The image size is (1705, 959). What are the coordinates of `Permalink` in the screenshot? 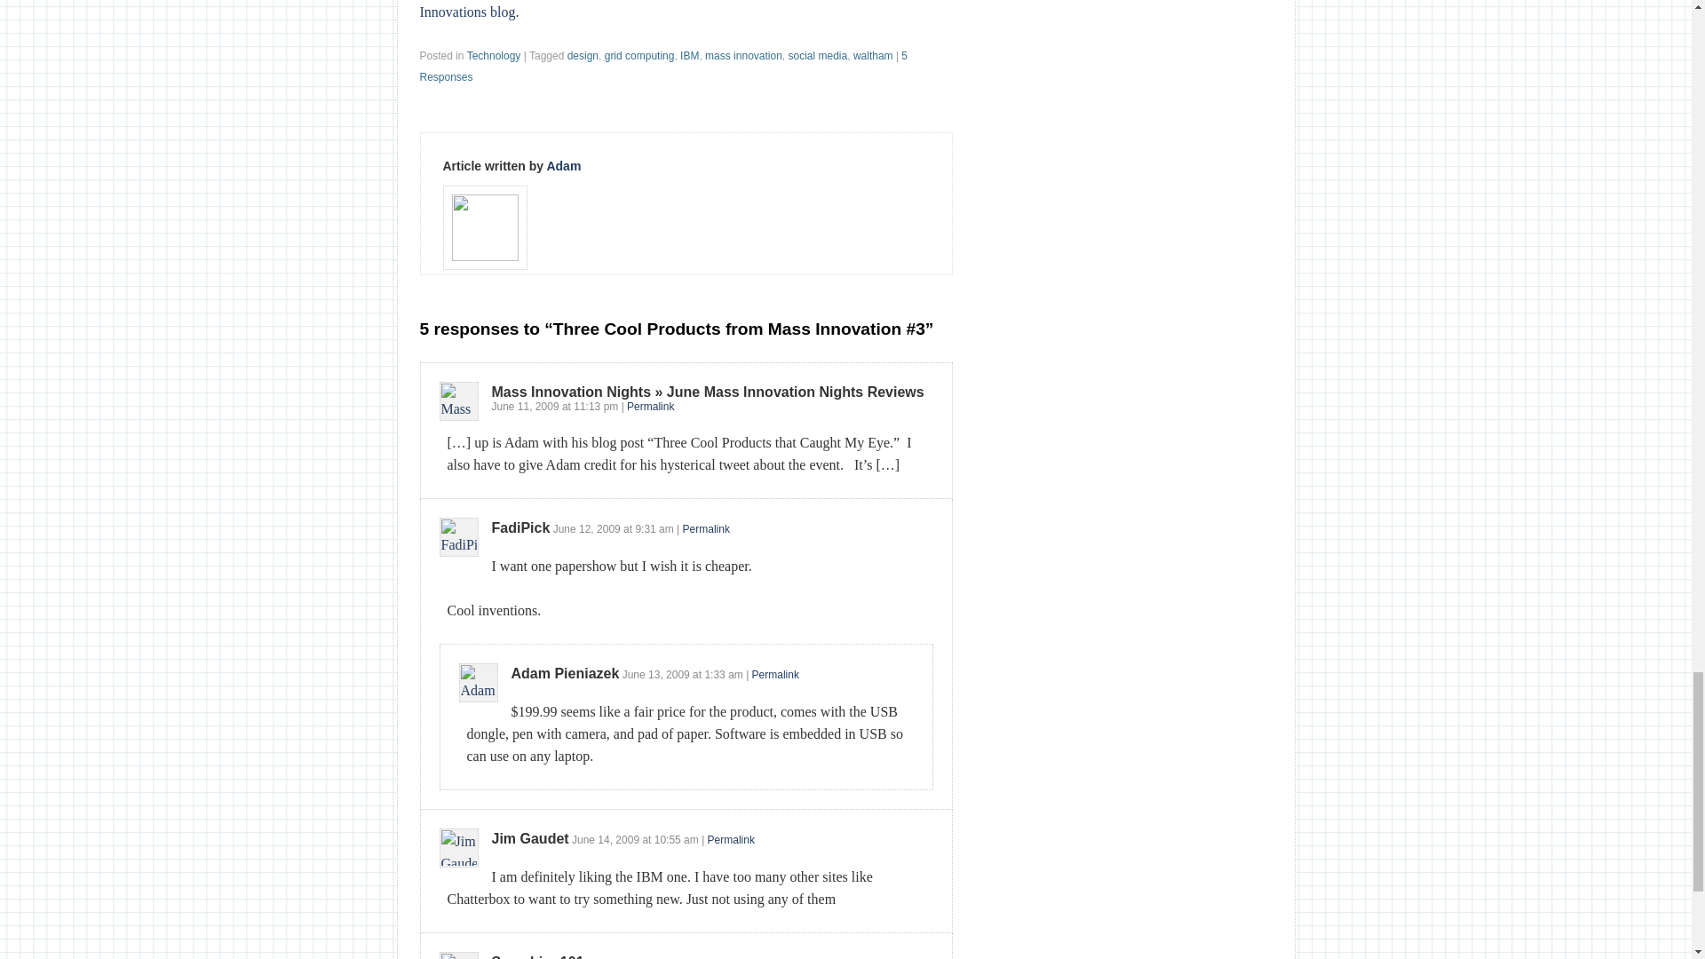 It's located at (731, 839).